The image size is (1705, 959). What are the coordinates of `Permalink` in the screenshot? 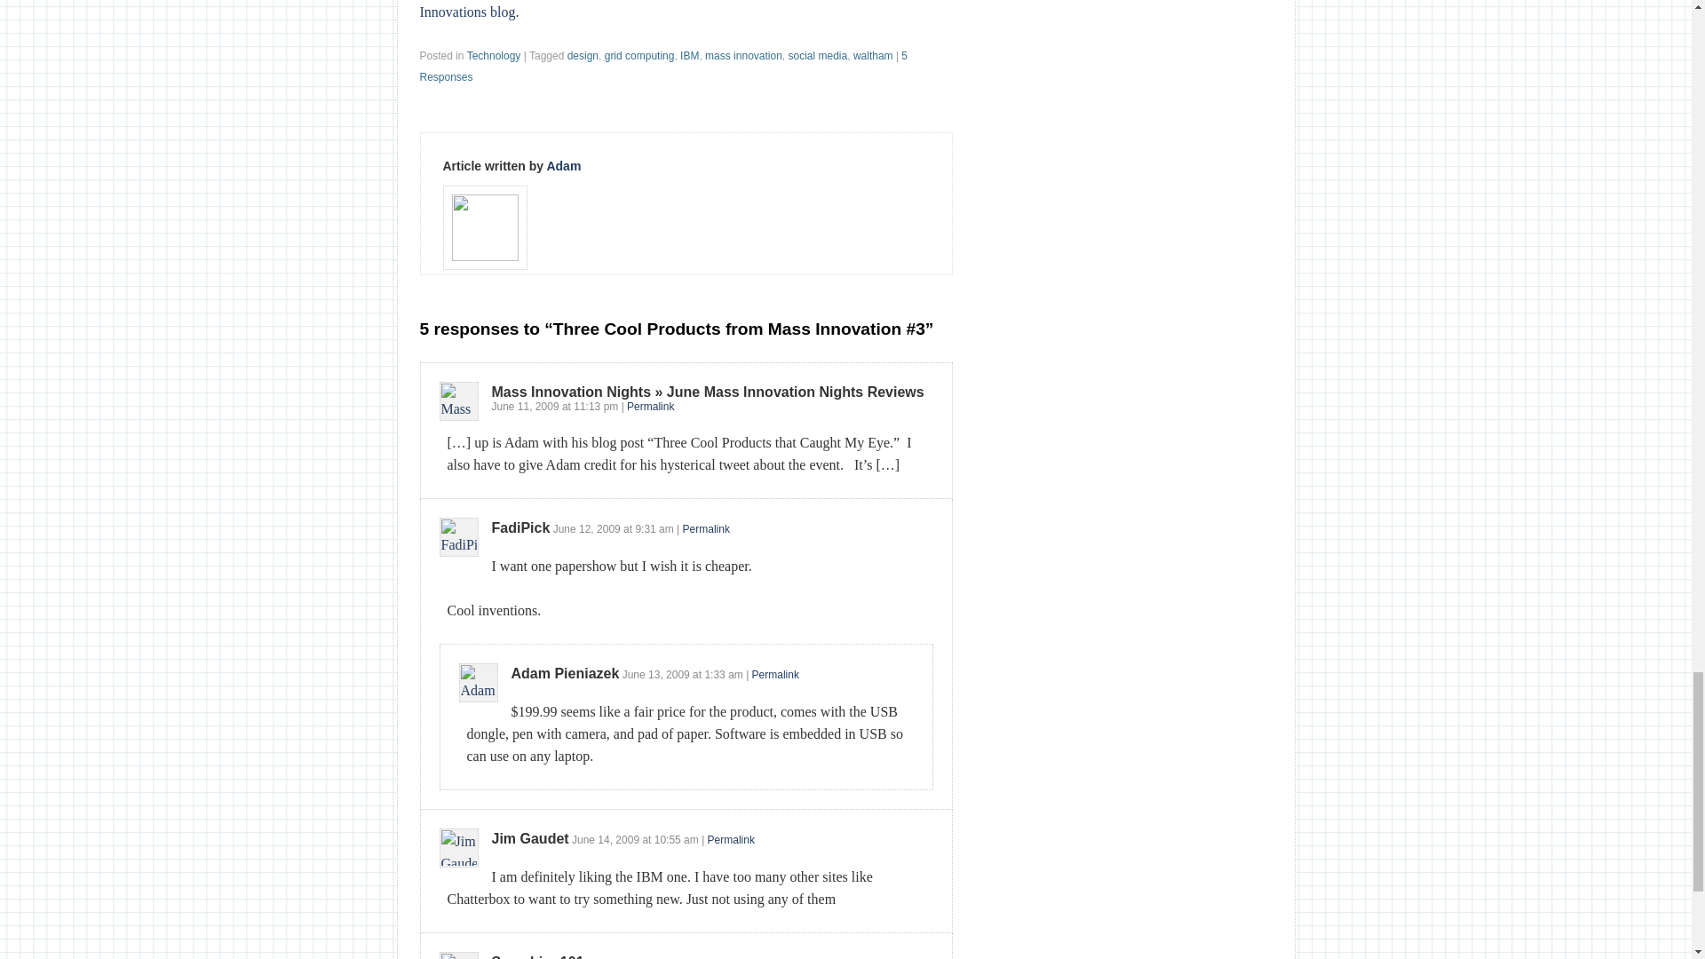 It's located at (731, 839).